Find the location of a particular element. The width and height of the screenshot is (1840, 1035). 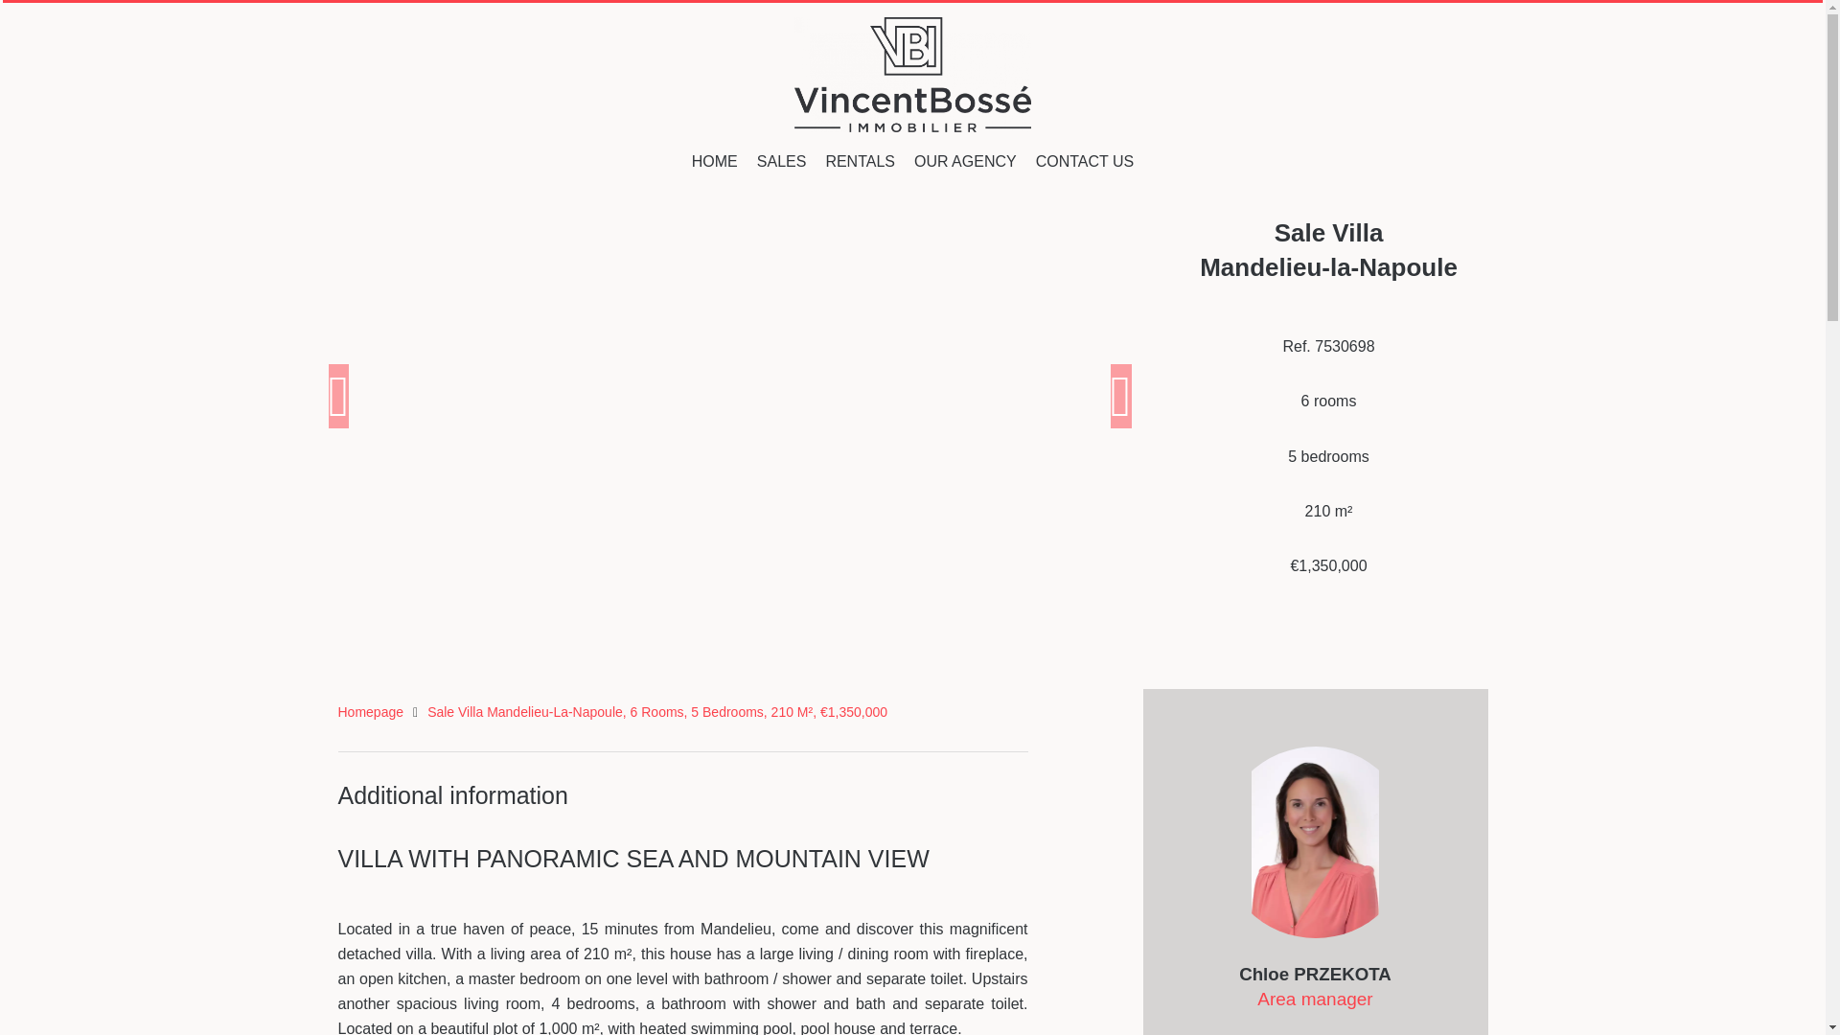

RENTALS is located at coordinates (859, 161).